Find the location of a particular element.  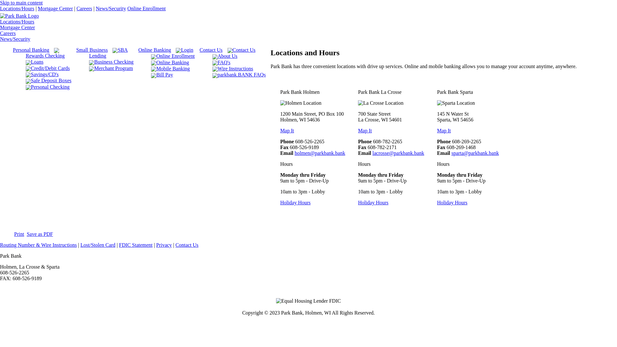

Map It is located at coordinates (287, 130).